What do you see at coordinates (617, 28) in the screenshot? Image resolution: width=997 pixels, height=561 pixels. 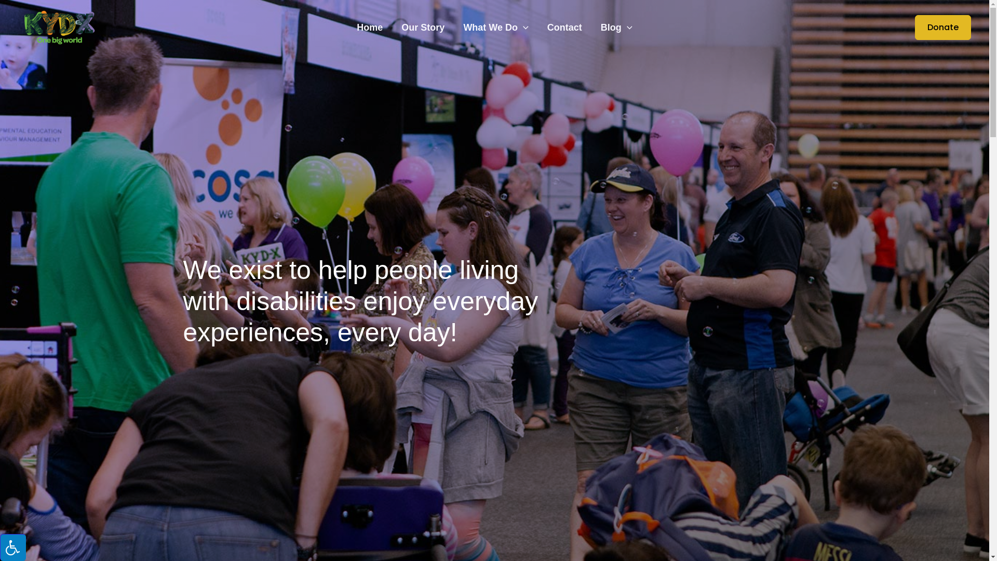 I see `Blog` at bounding box center [617, 28].